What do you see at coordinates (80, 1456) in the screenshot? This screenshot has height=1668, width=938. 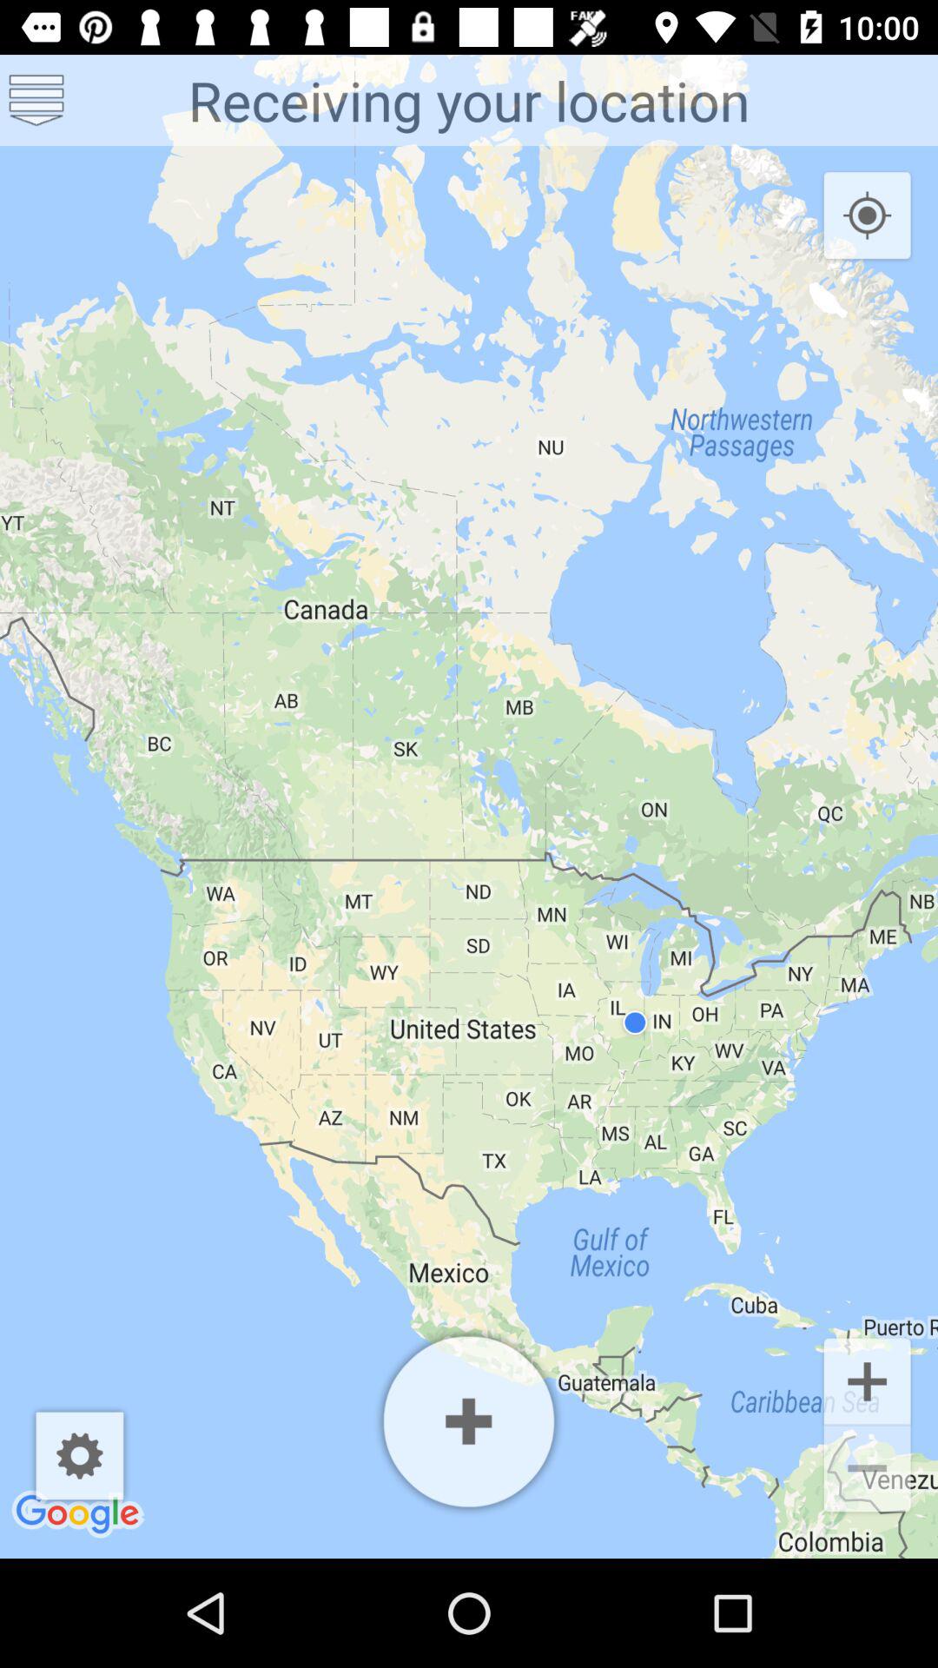 I see `open the icon below receiving your location icon` at bounding box center [80, 1456].